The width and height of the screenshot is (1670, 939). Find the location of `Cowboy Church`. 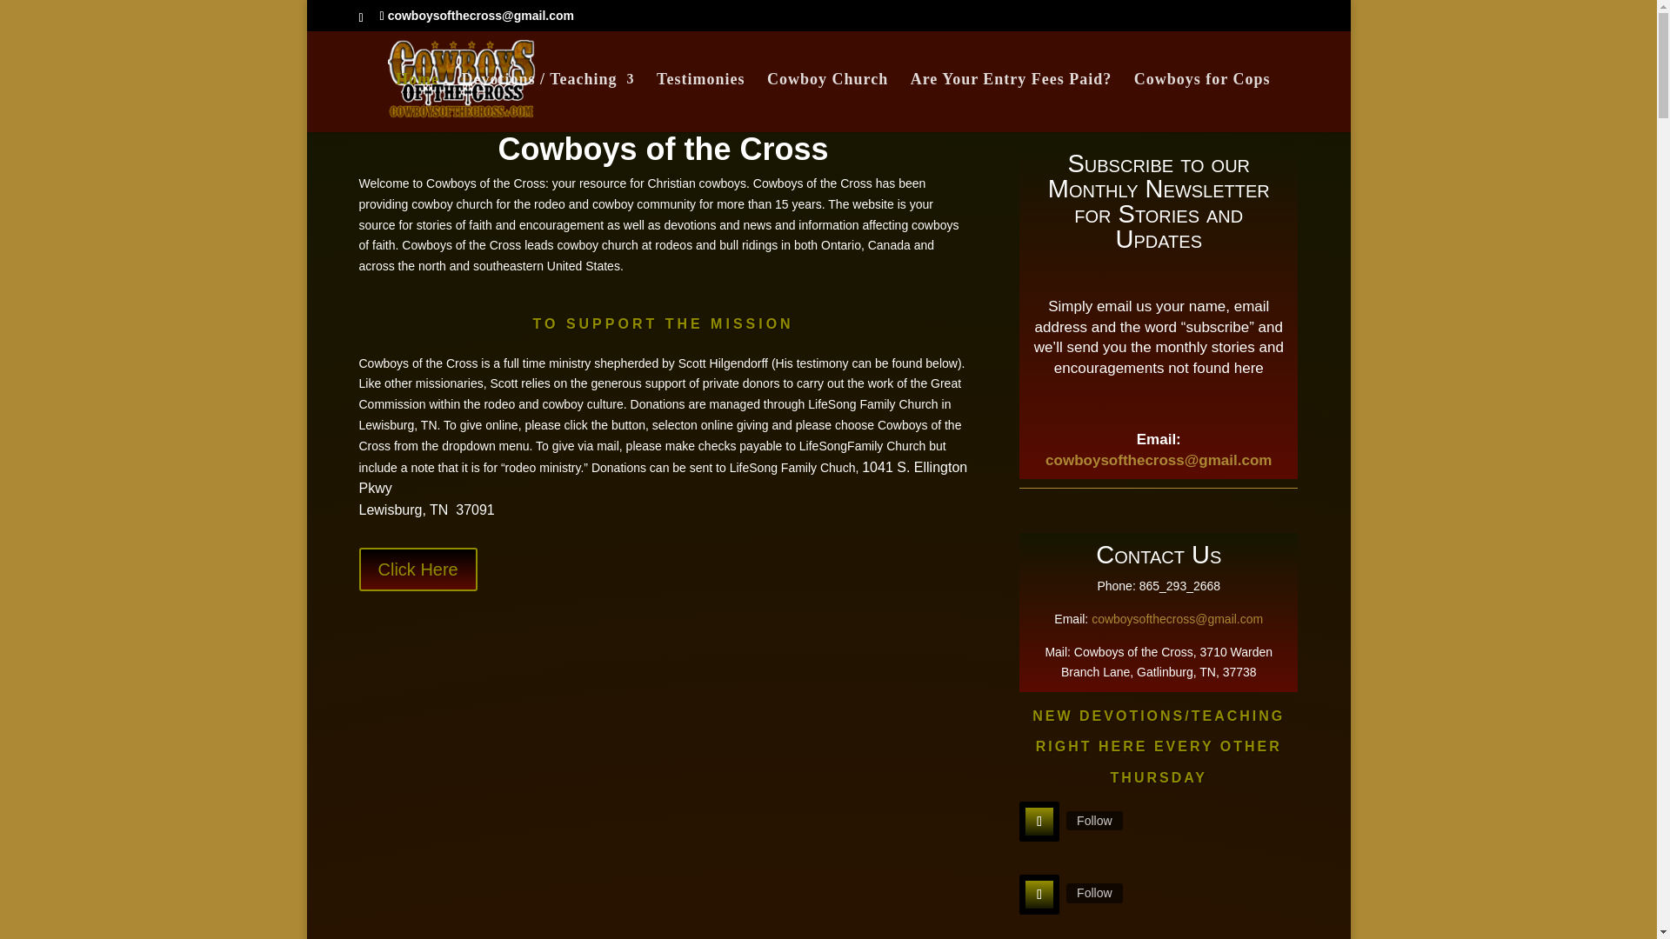

Cowboy Church is located at coordinates (827, 103).